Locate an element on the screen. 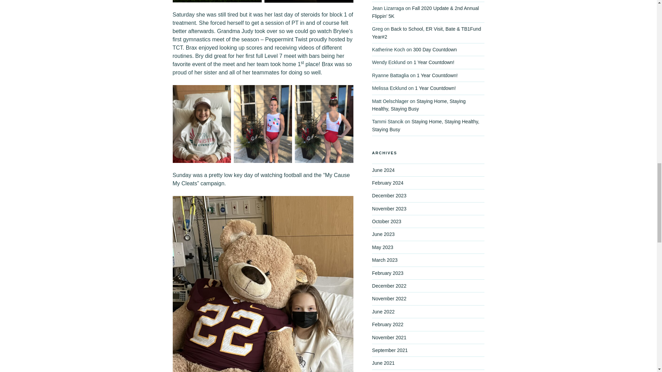 The width and height of the screenshot is (662, 372). 300 Day Countdown is located at coordinates (435, 50).